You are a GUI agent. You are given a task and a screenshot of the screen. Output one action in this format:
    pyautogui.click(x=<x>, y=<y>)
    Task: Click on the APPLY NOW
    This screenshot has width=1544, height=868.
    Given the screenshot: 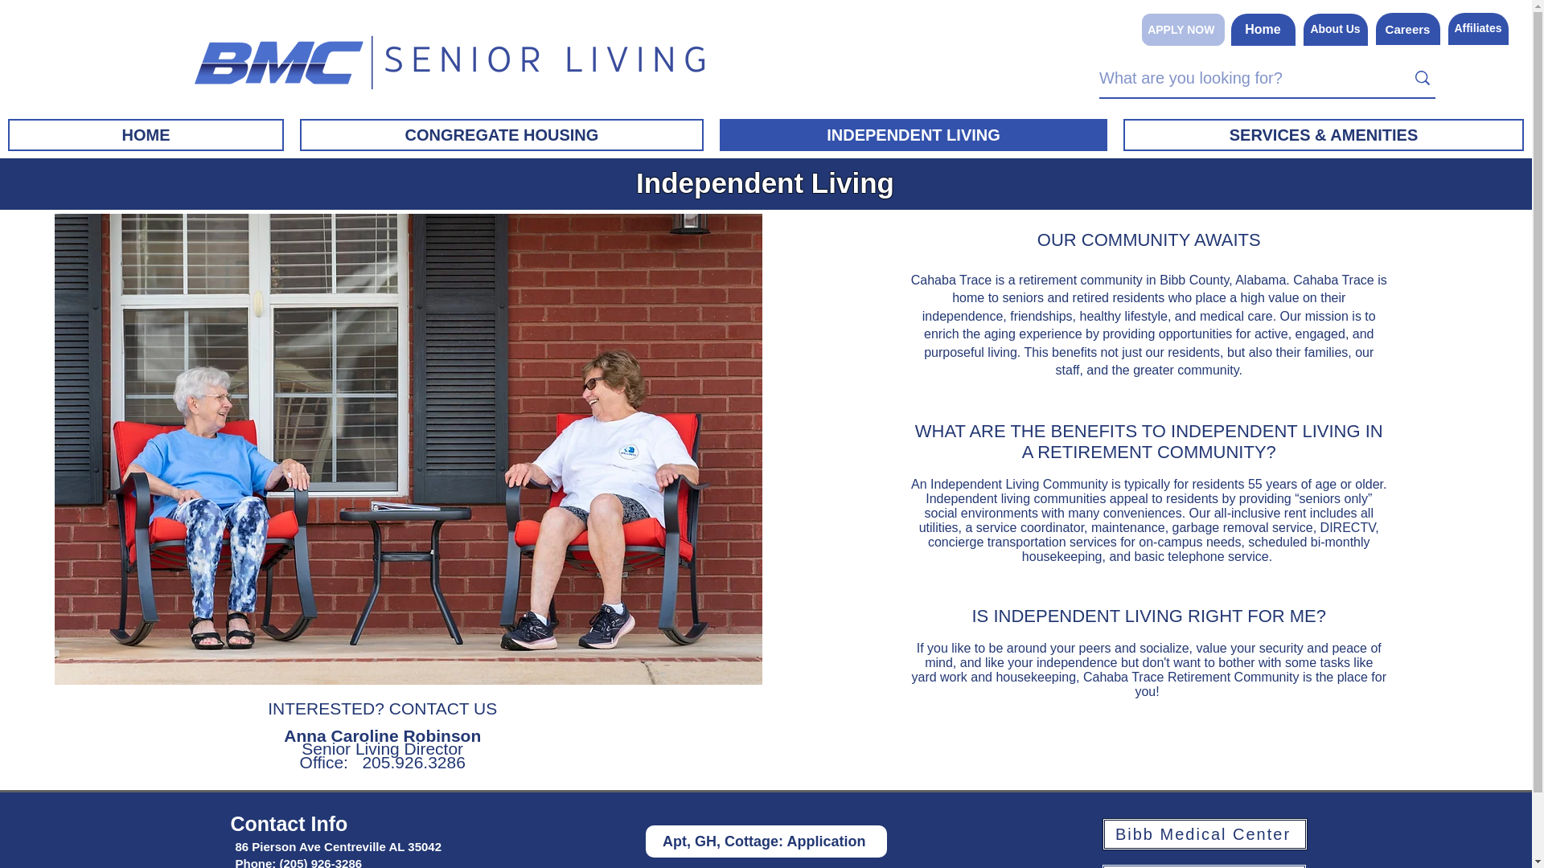 What is the action you would take?
    pyautogui.click(x=1183, y=30)
    